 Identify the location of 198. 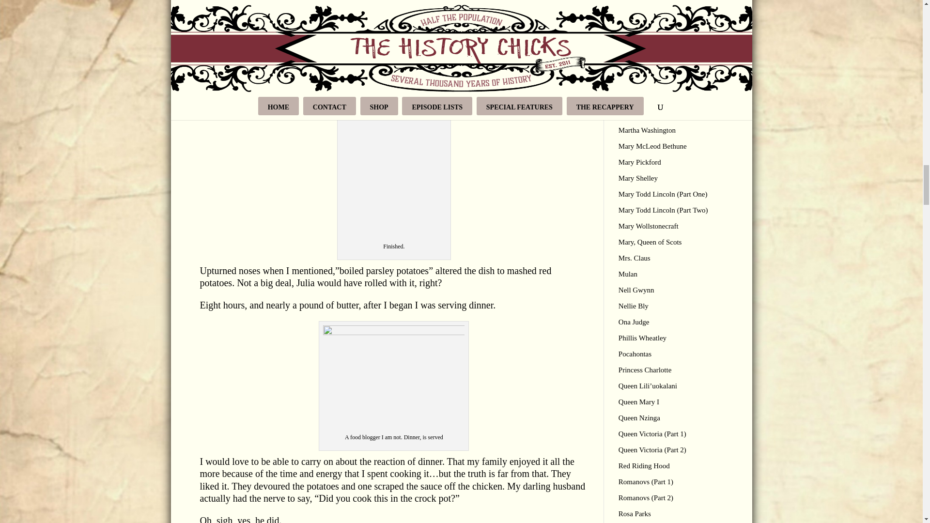
(393, 170).